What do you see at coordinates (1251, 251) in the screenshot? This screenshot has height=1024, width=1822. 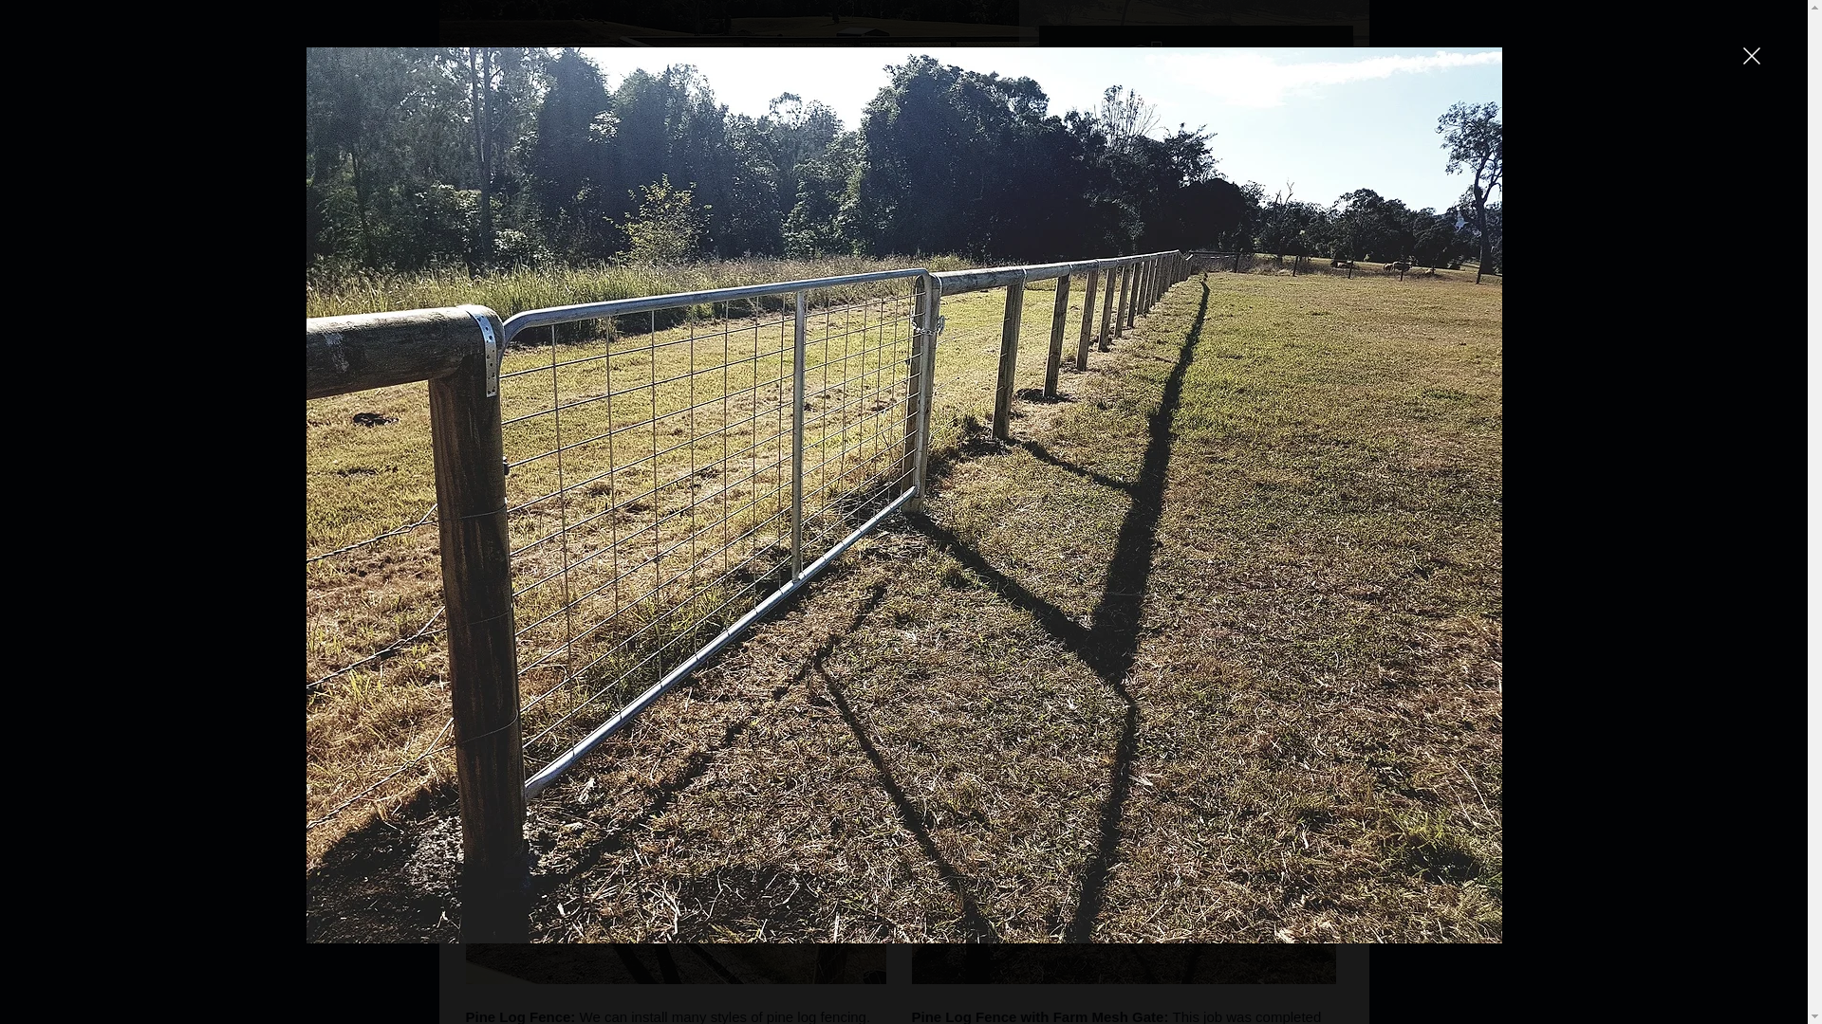 I see `5540 3905` at bounding box center [1251, 251].